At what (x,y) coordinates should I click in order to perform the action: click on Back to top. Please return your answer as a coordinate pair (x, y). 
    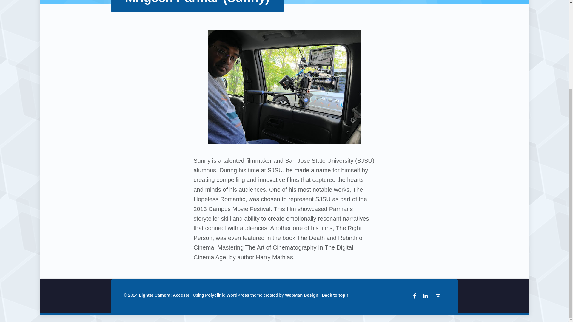
    Looking at the image, I should click on (438, 296).